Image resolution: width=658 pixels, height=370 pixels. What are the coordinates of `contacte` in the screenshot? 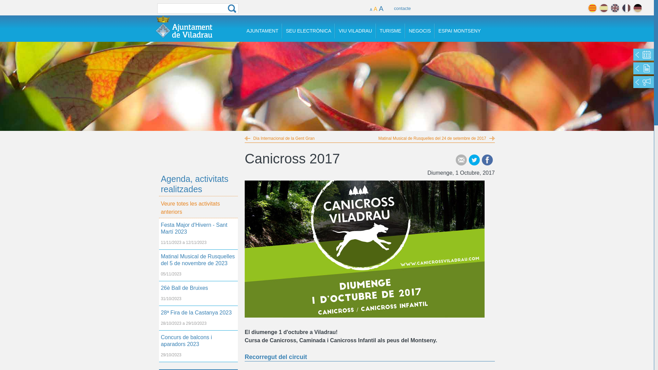 It's located at (402, 7).